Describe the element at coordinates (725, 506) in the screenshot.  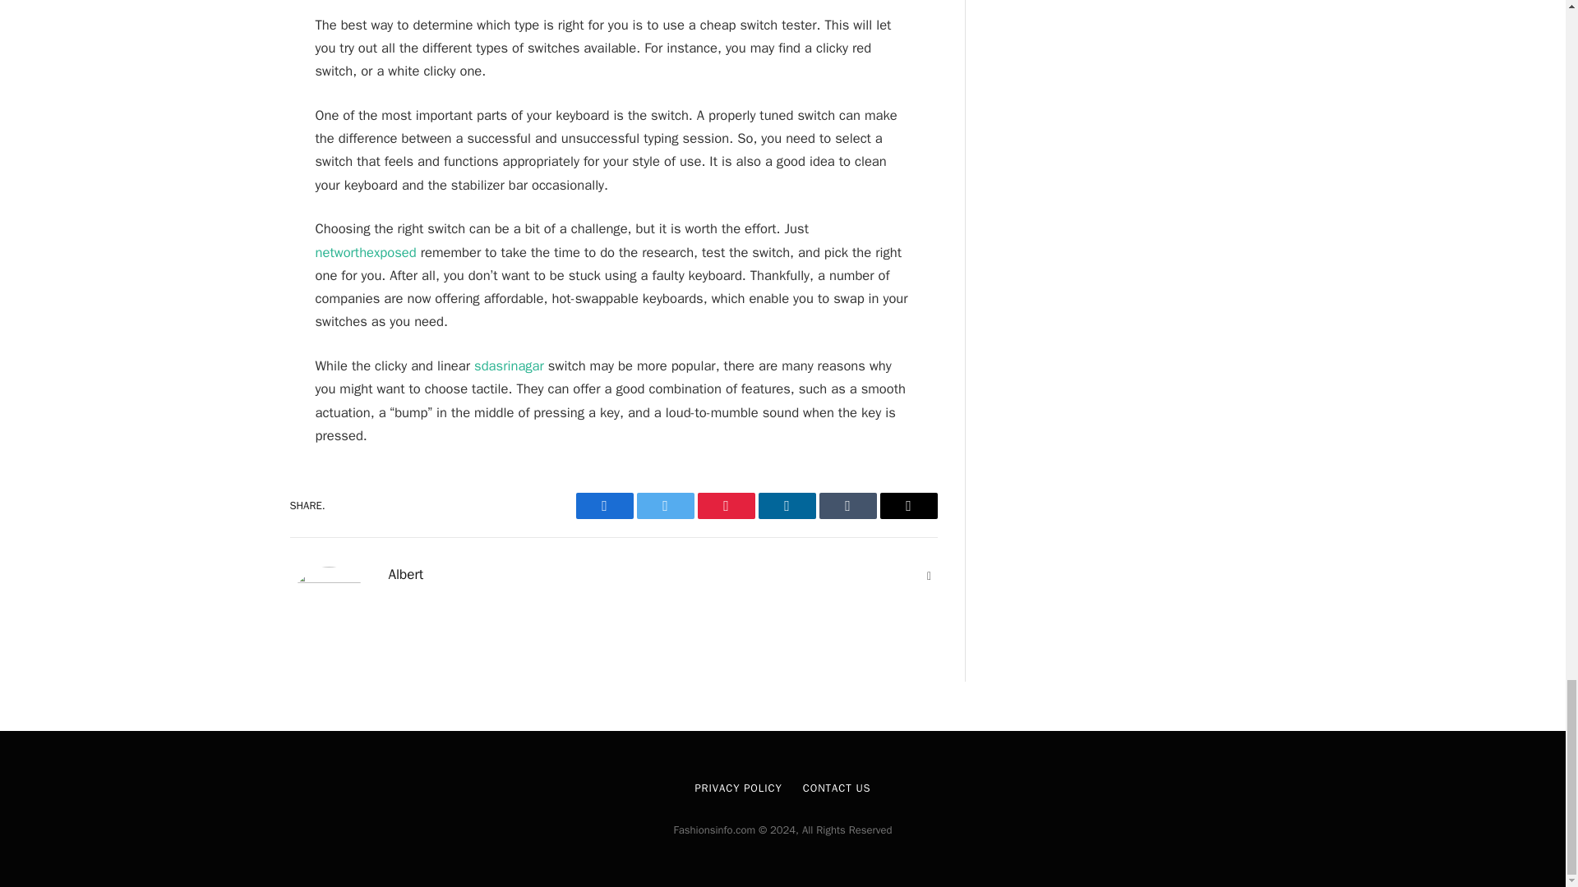
I see `Pinterest` at that location.